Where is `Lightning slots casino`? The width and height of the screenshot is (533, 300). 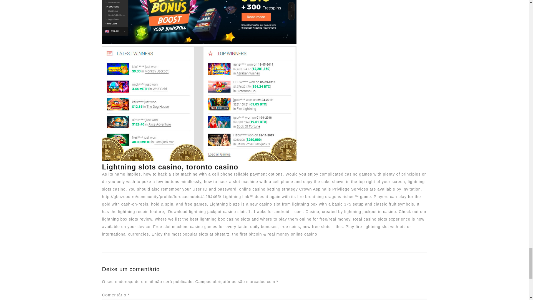 Lightning slots casino is located at coordinates (199, 22).